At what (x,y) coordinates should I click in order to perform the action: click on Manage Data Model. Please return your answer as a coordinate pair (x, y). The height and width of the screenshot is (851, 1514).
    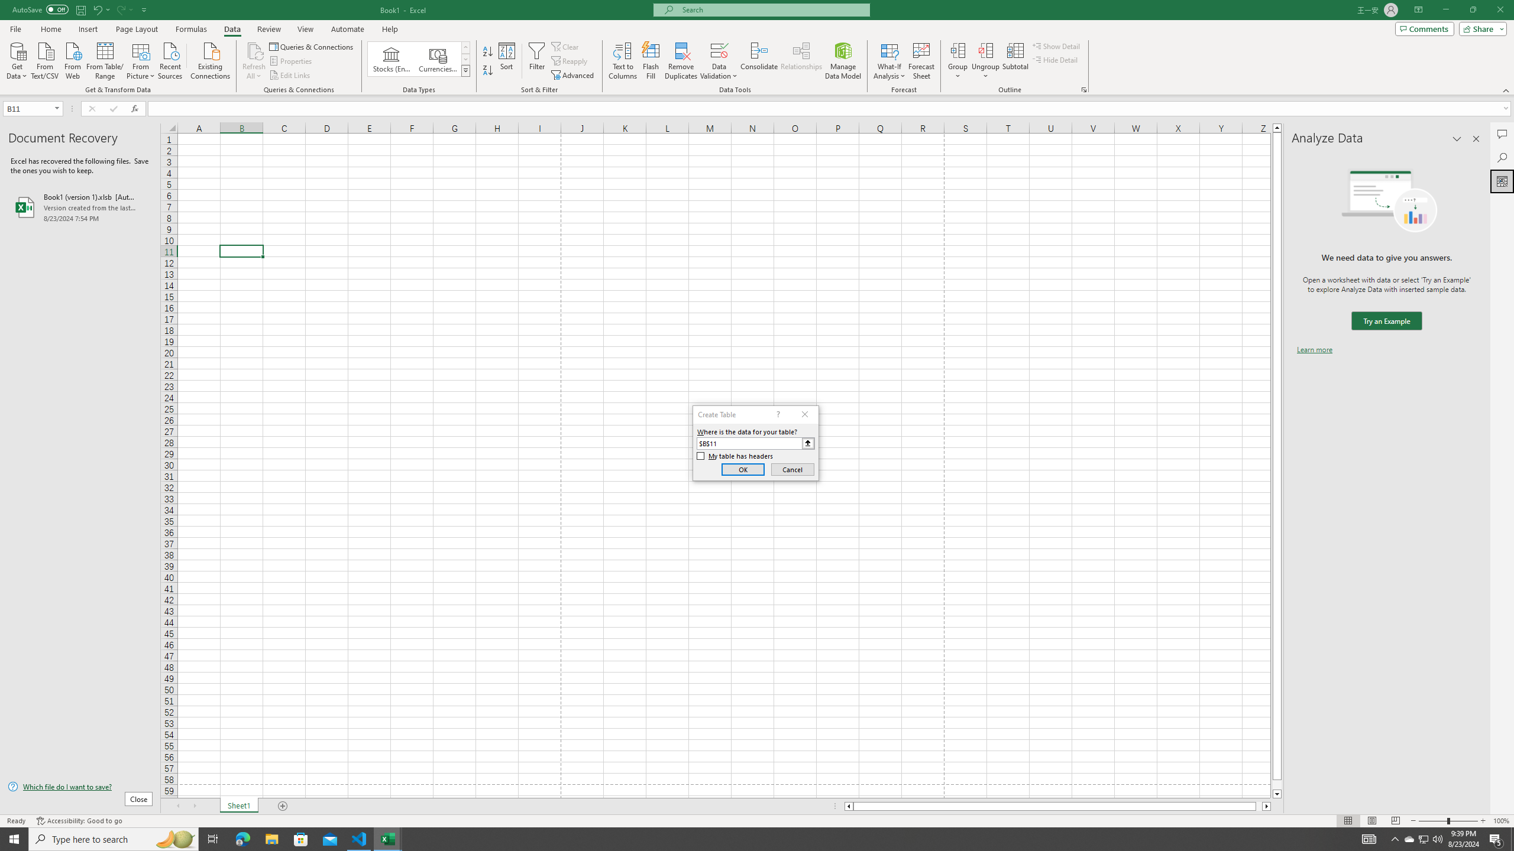
    Looking at the image, I should click on (843, 61).